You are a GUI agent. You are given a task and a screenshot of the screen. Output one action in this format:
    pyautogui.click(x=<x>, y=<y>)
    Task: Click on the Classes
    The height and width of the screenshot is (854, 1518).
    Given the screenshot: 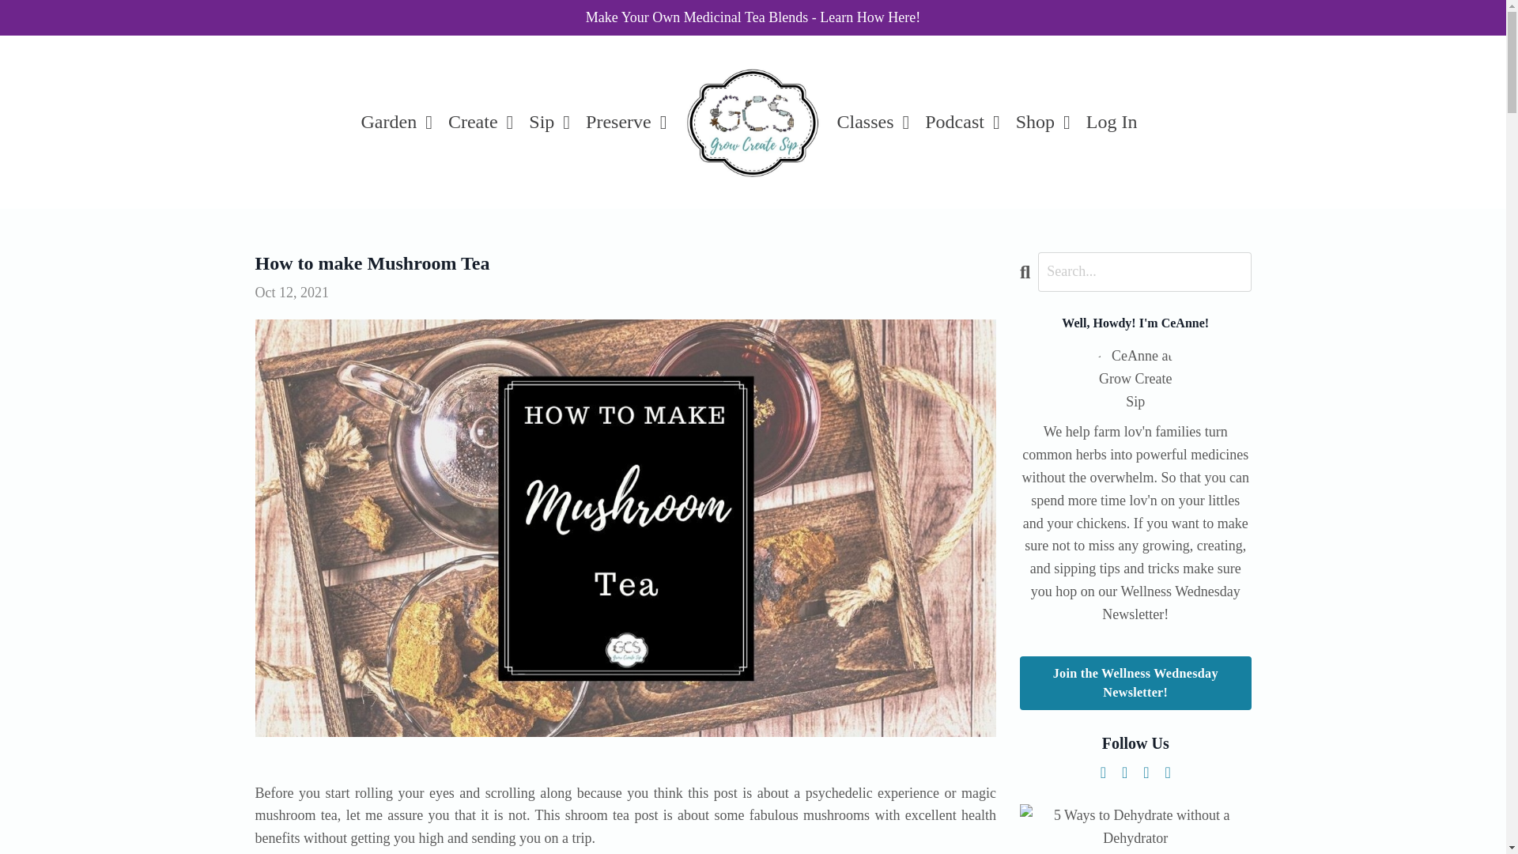 What is the action you would take?
    pyautogui.click(x=873, y=122)
    